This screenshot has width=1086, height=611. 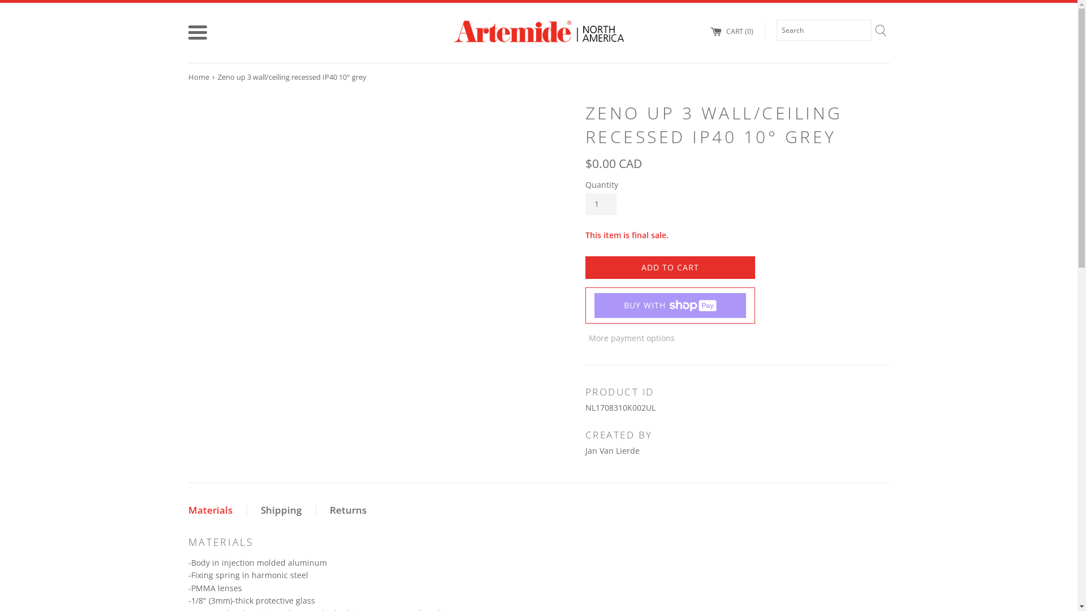 What do you see at coordinates (348, 510) in the screenshot?
I see `Returns` at bounding box center [348, 510].